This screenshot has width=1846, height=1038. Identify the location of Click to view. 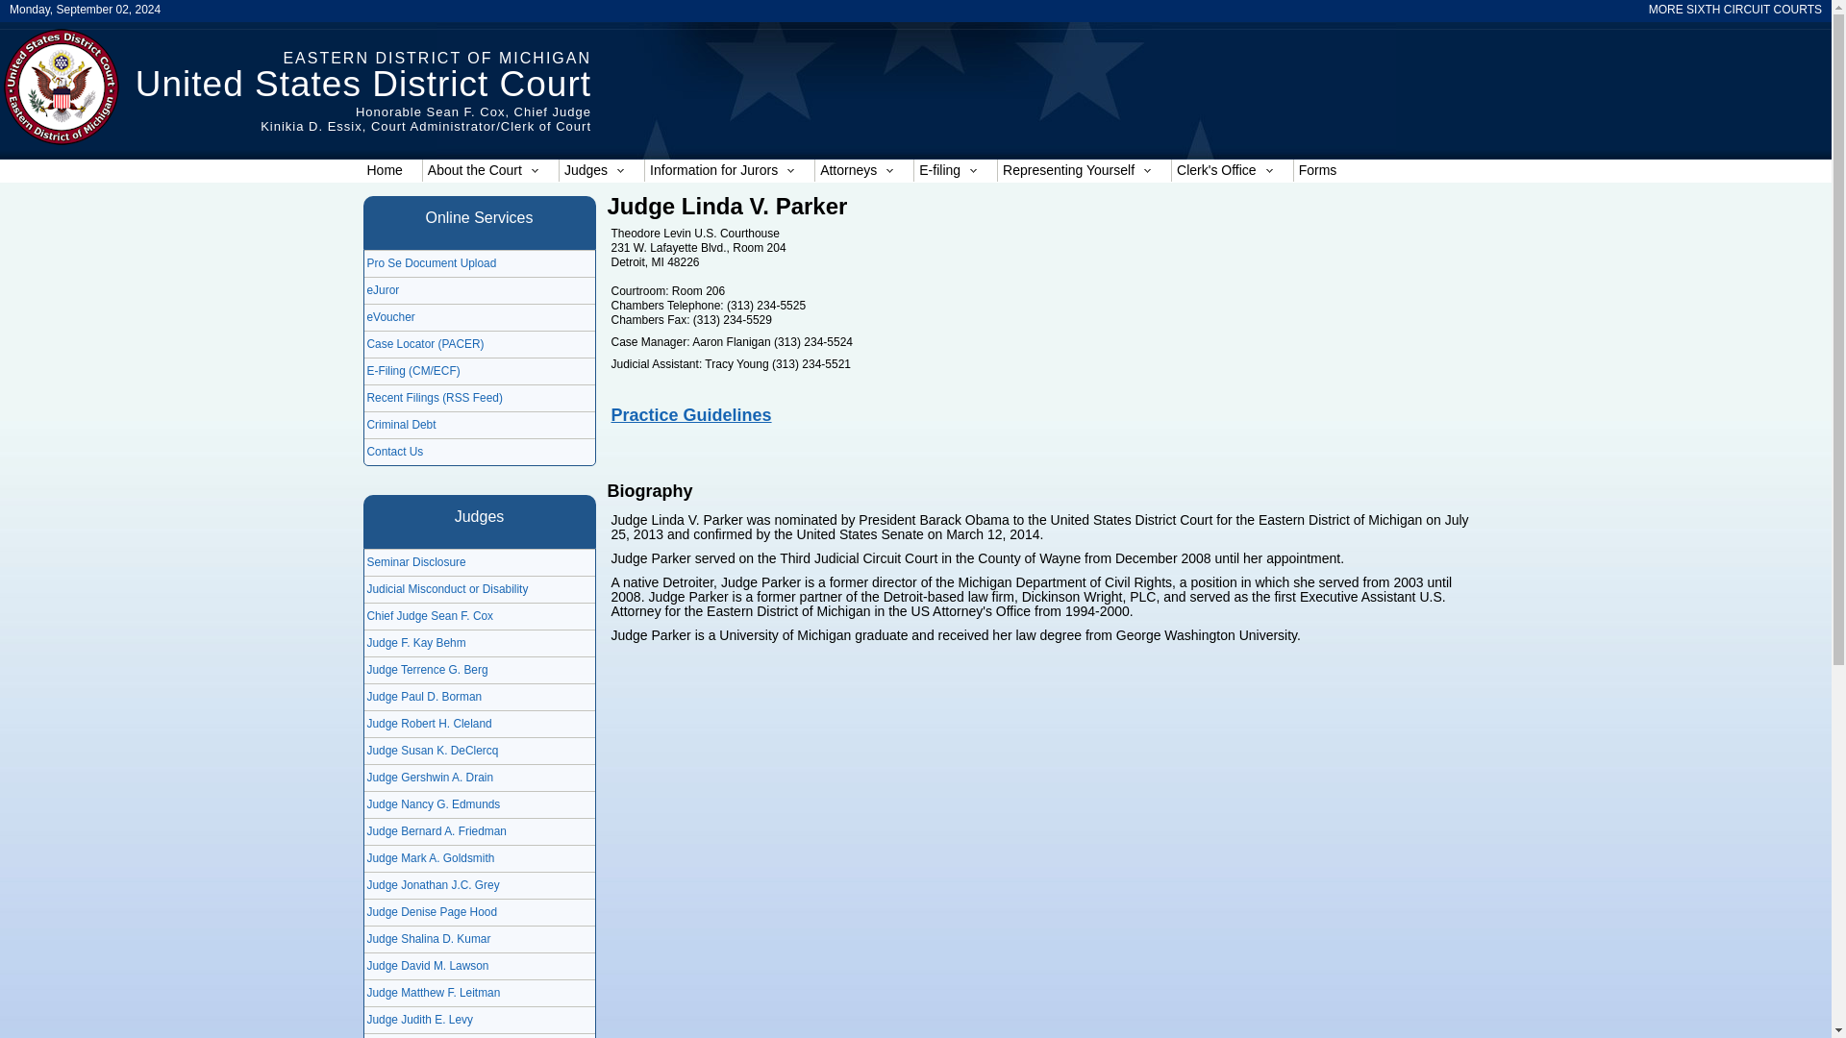
(690, 415).